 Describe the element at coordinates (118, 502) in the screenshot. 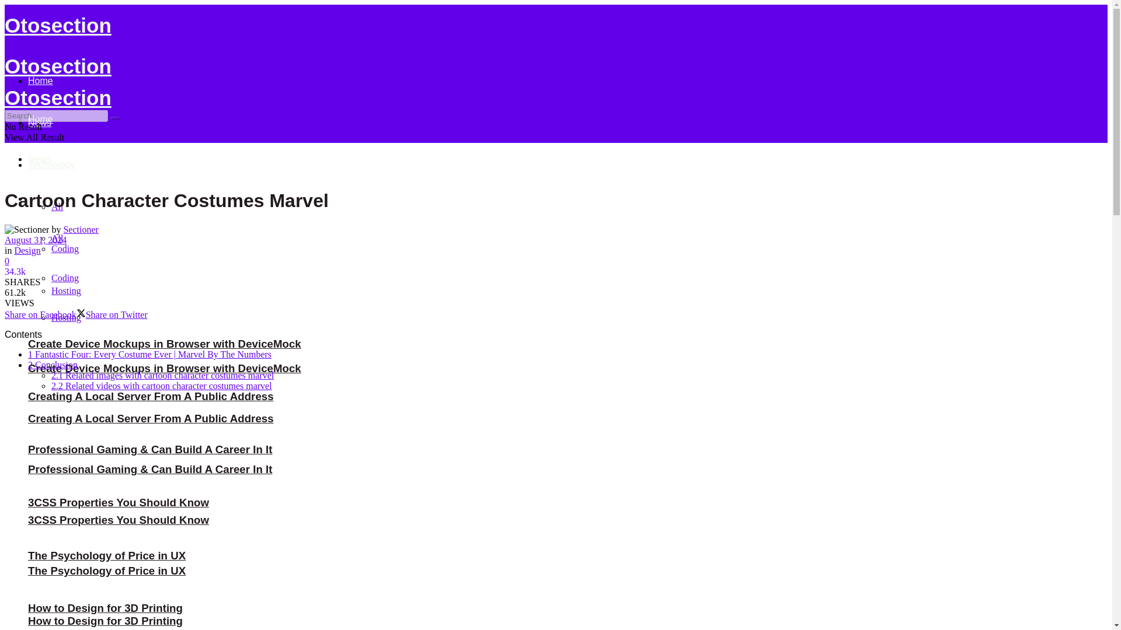

I see `3CSS Properties You Should Know` at that location.